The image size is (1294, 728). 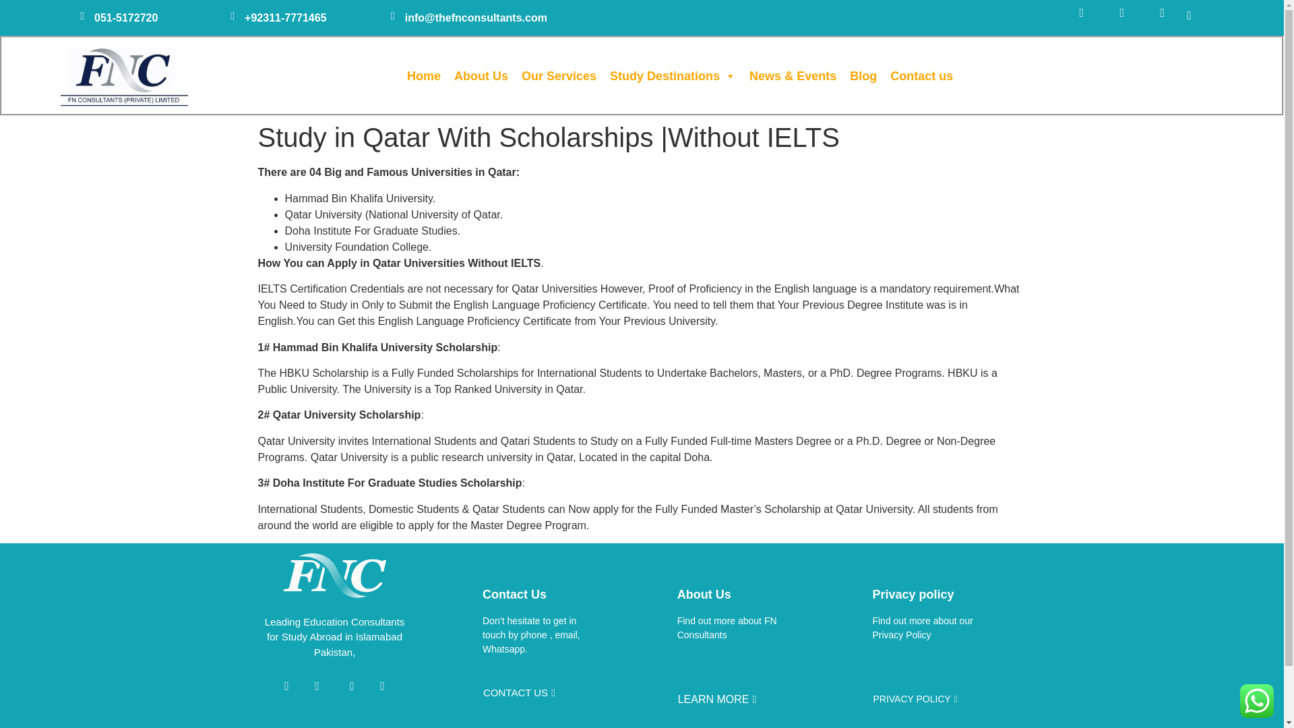 I want to click on Blog, so click(x=863, y=75).